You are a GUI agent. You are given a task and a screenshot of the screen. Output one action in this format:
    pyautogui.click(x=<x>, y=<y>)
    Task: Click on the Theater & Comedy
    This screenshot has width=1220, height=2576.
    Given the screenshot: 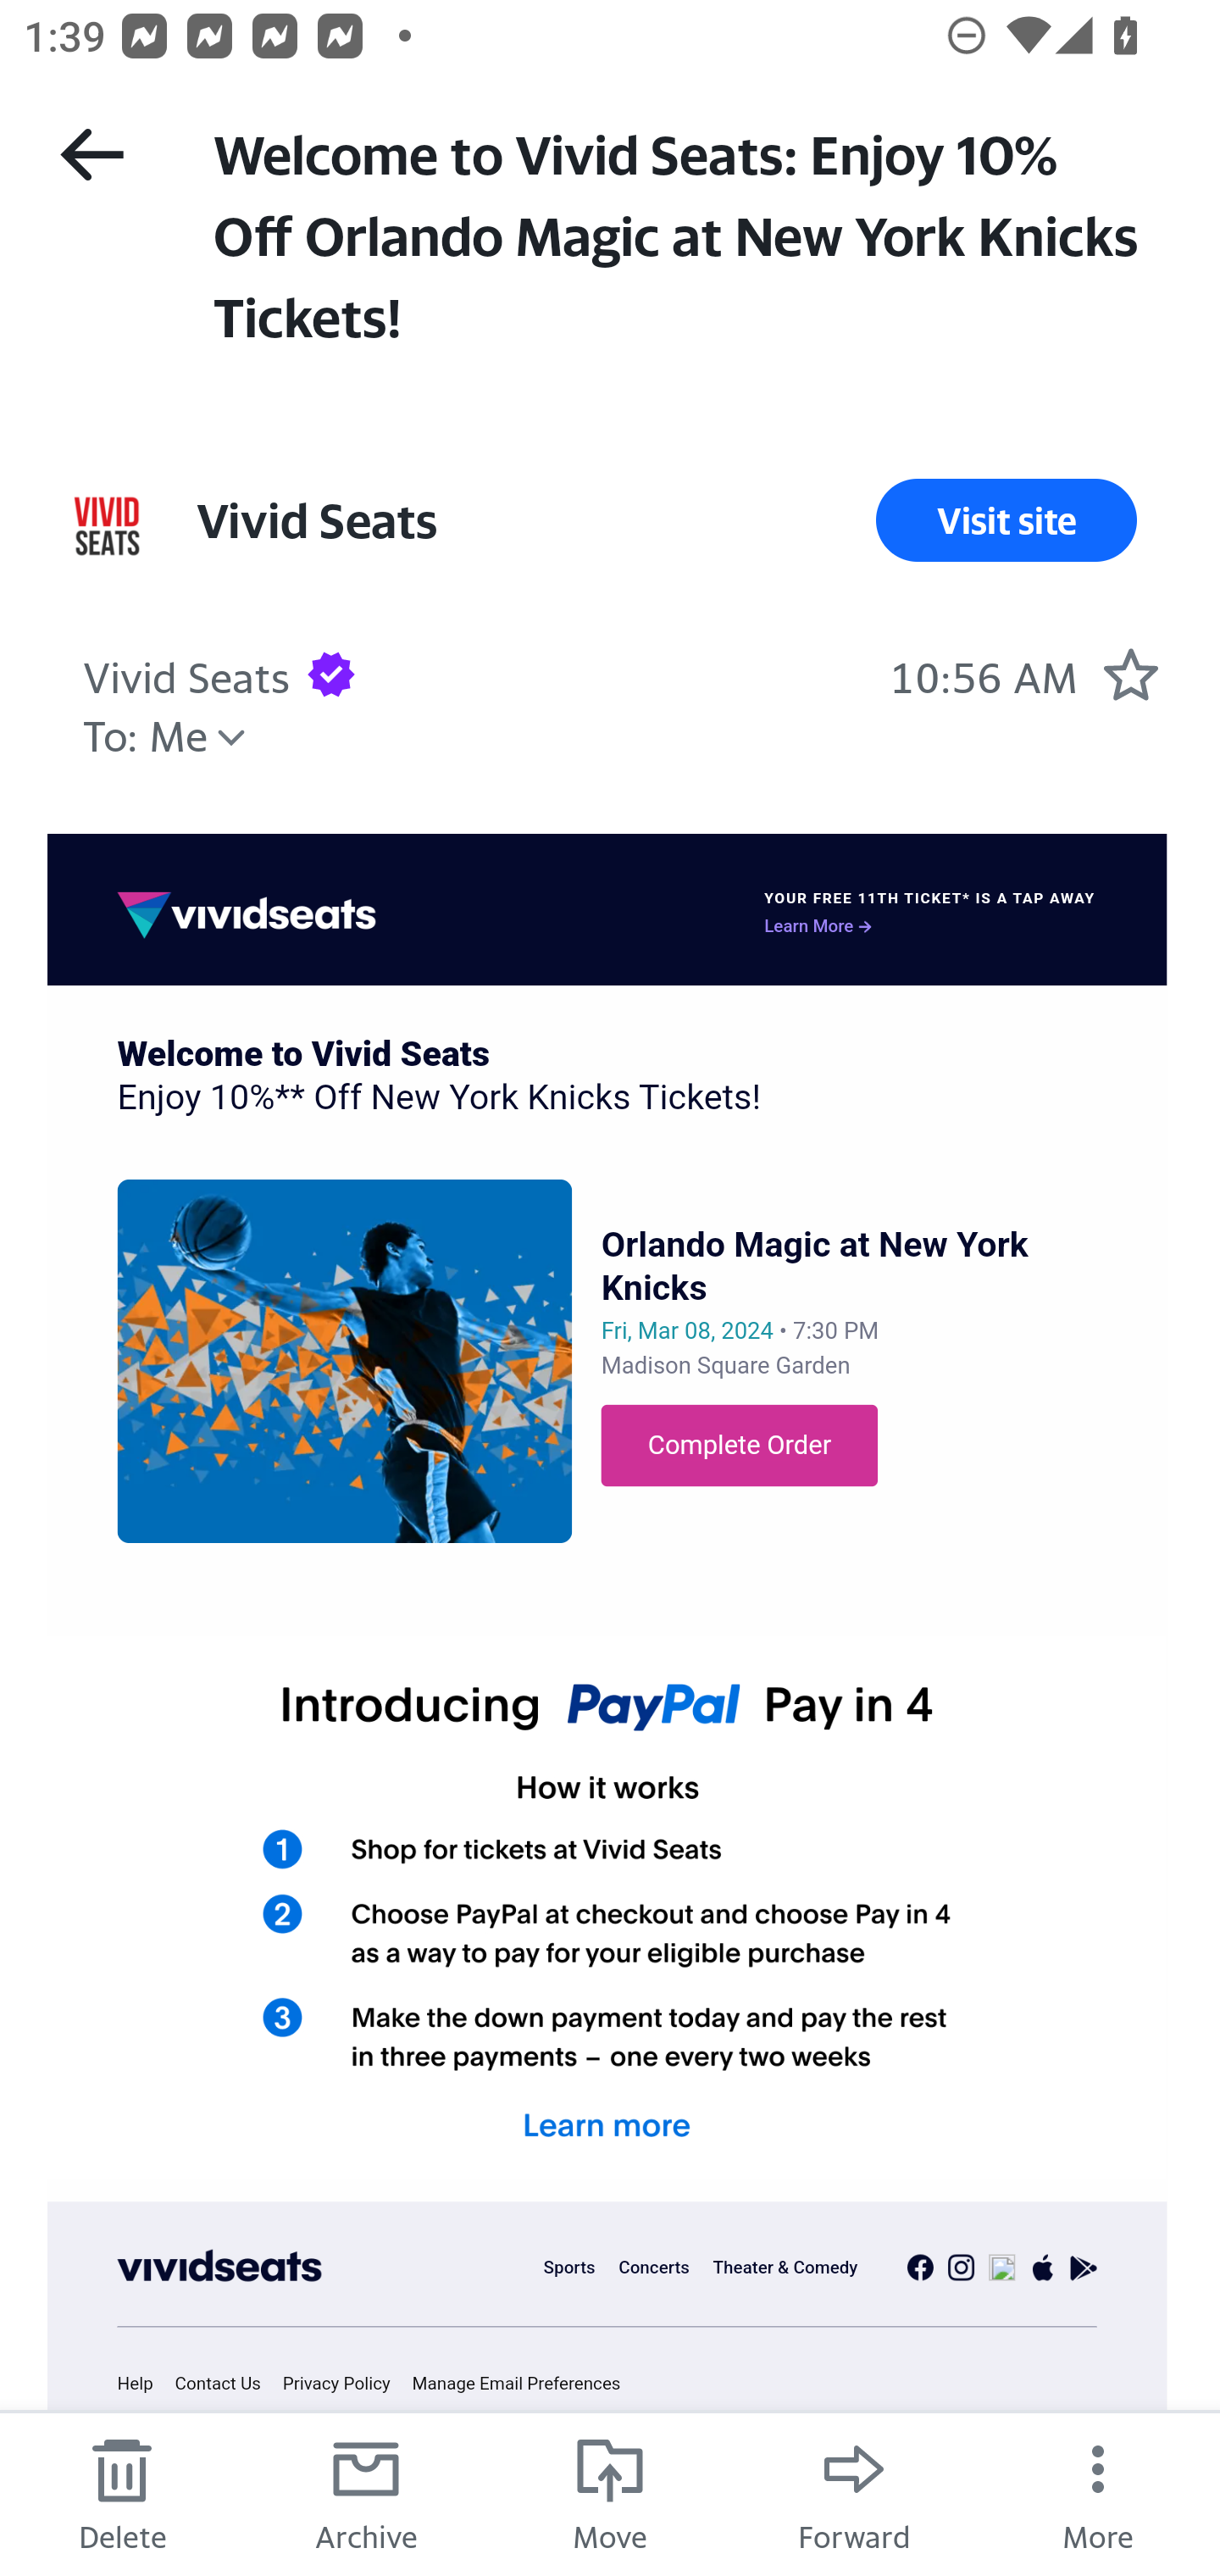 What is the action you would take?
    pyautogui.click(x=785, y=2267)
    